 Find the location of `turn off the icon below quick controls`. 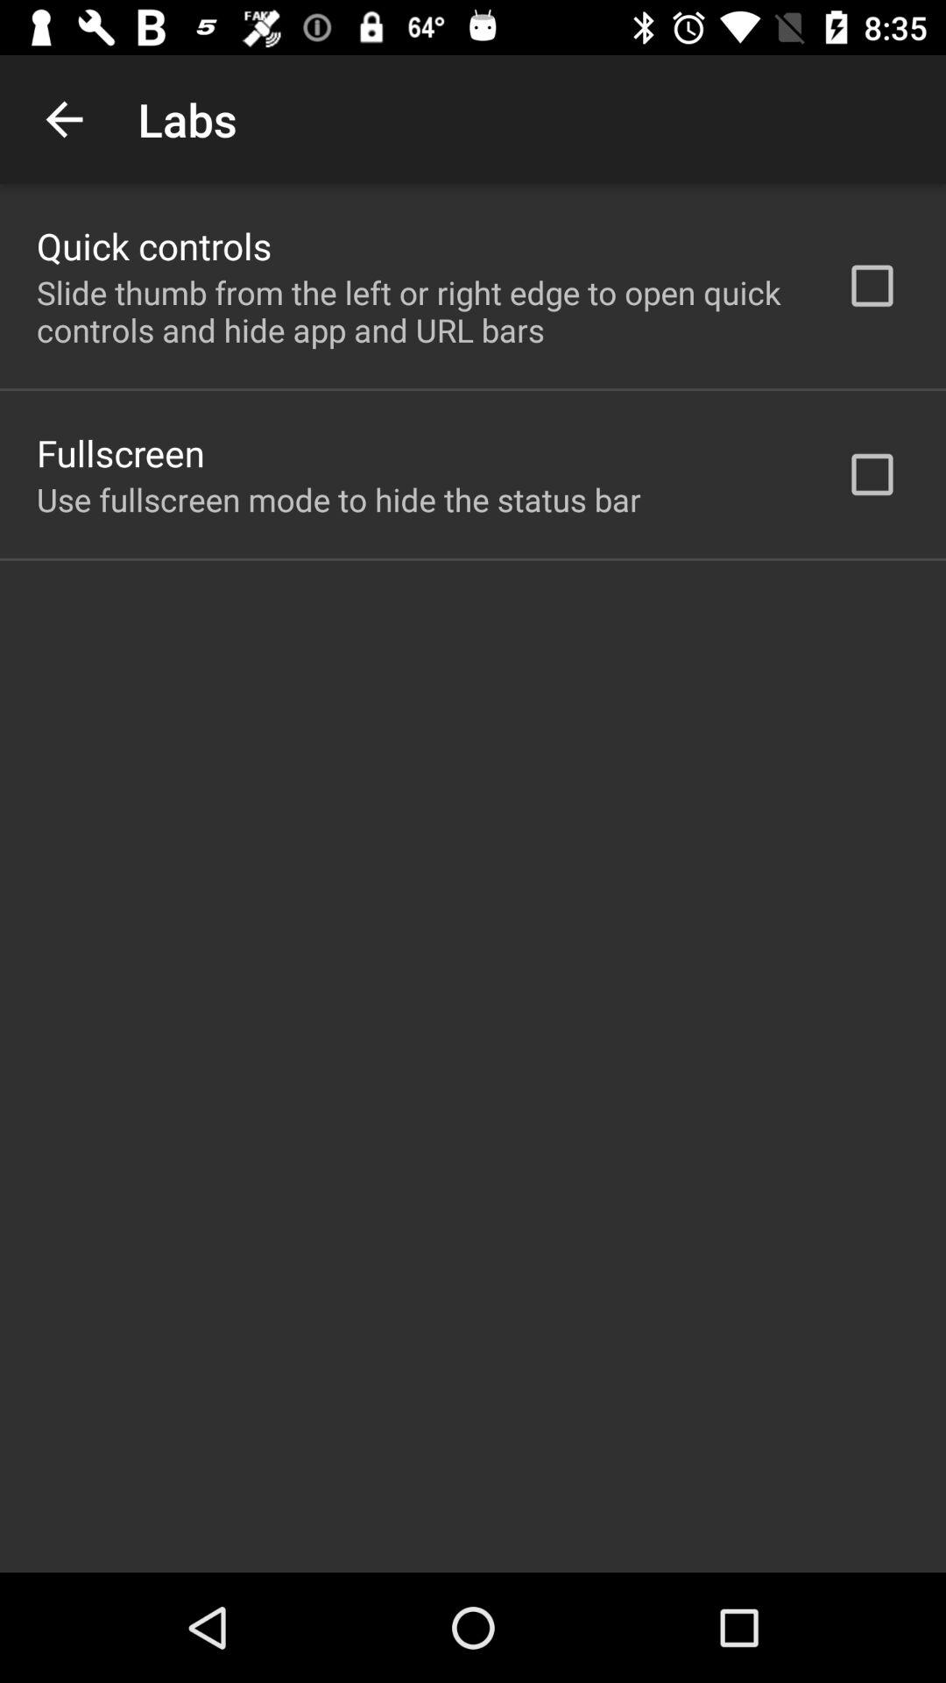

turn off the icon below quick controls is located at coordinates (418, 311).